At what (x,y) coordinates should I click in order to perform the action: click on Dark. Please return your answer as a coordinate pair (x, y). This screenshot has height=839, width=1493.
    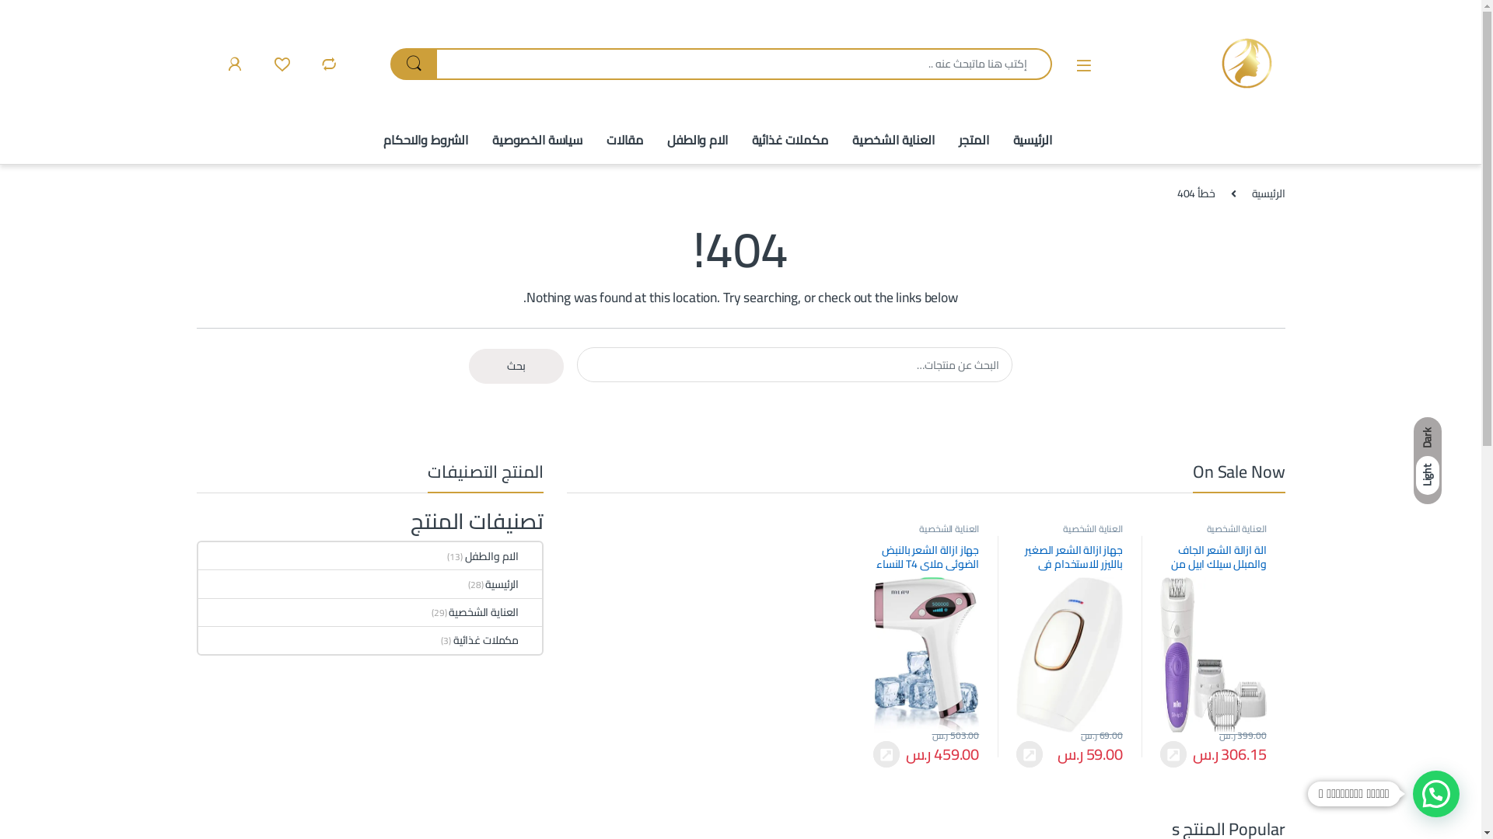
    Looking at the image, I should click on (1428, 438).